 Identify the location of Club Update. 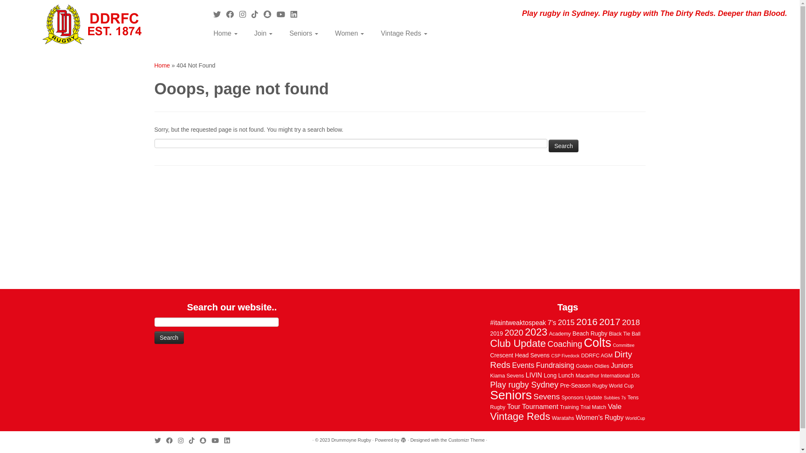
(518, 343).